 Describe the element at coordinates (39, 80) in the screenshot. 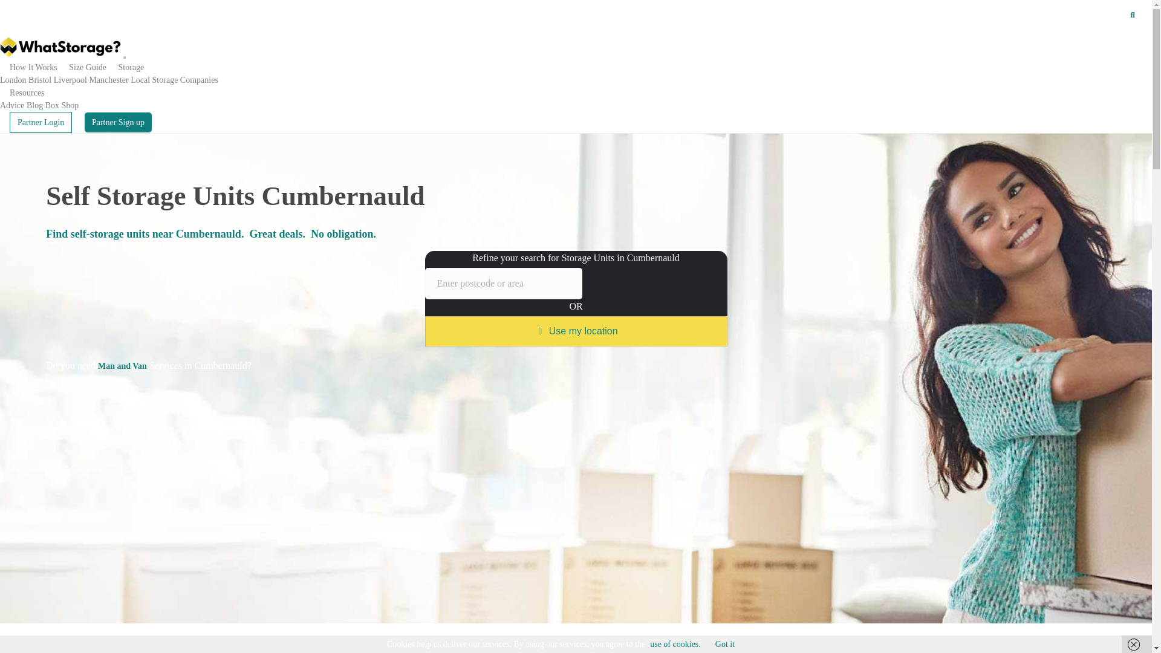

I see `Bristol` at that location.